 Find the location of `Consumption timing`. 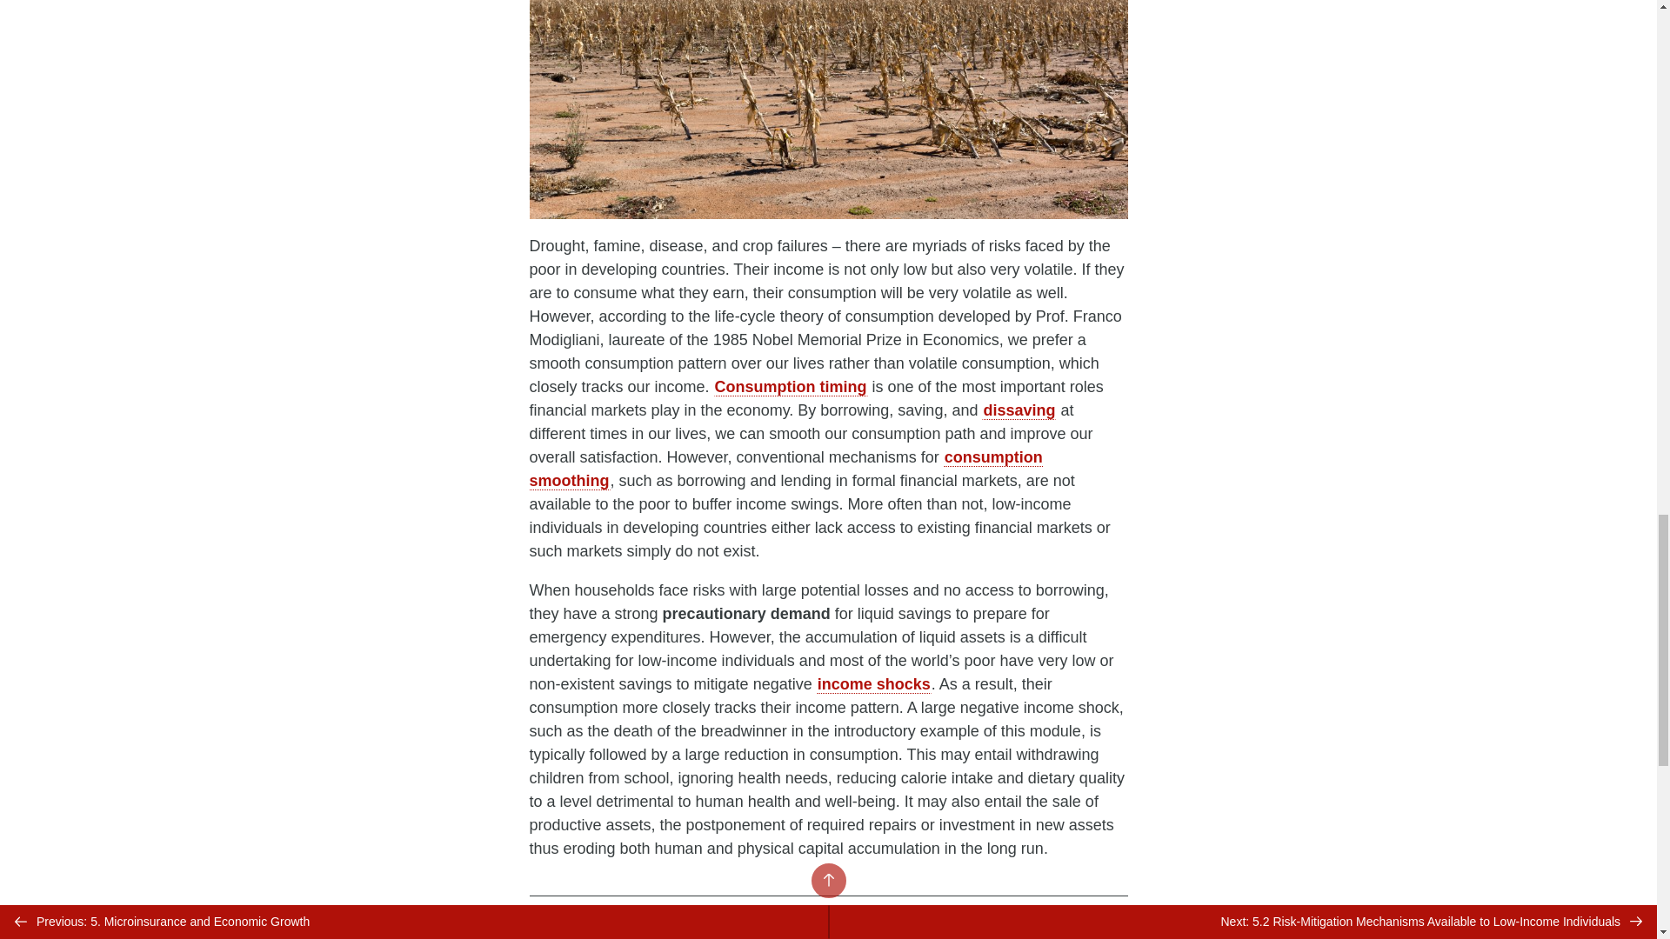

Consumption timing is located at coordinates (792, 386).